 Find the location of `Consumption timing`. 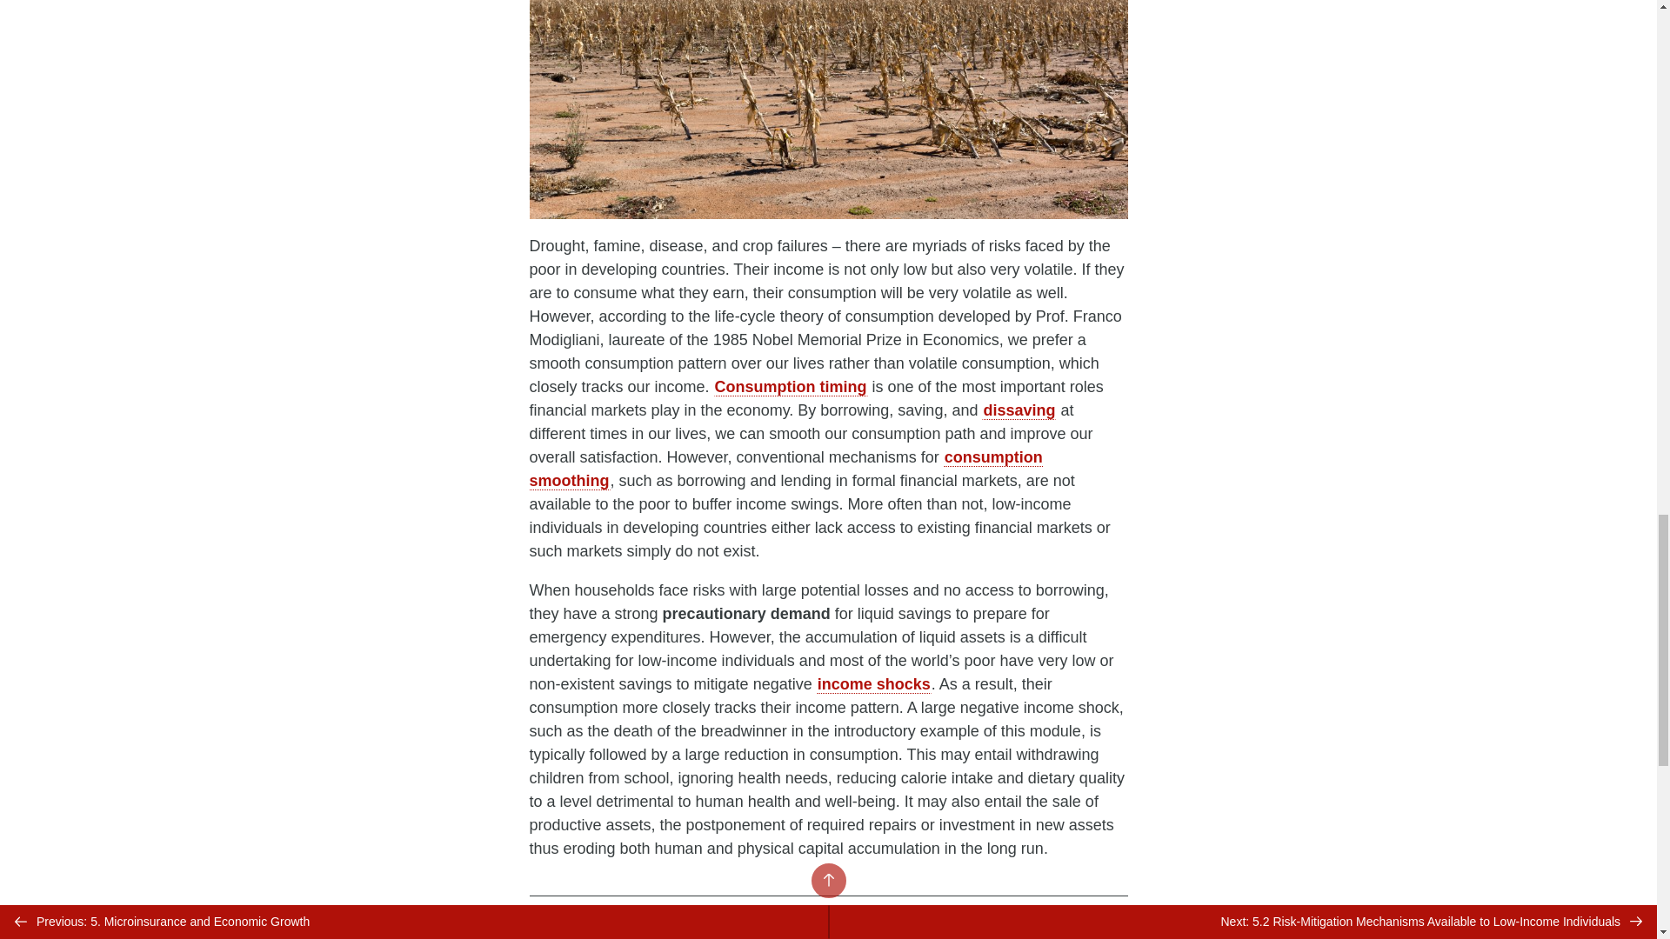

Consumption timing is located at coordinates (792, 386).